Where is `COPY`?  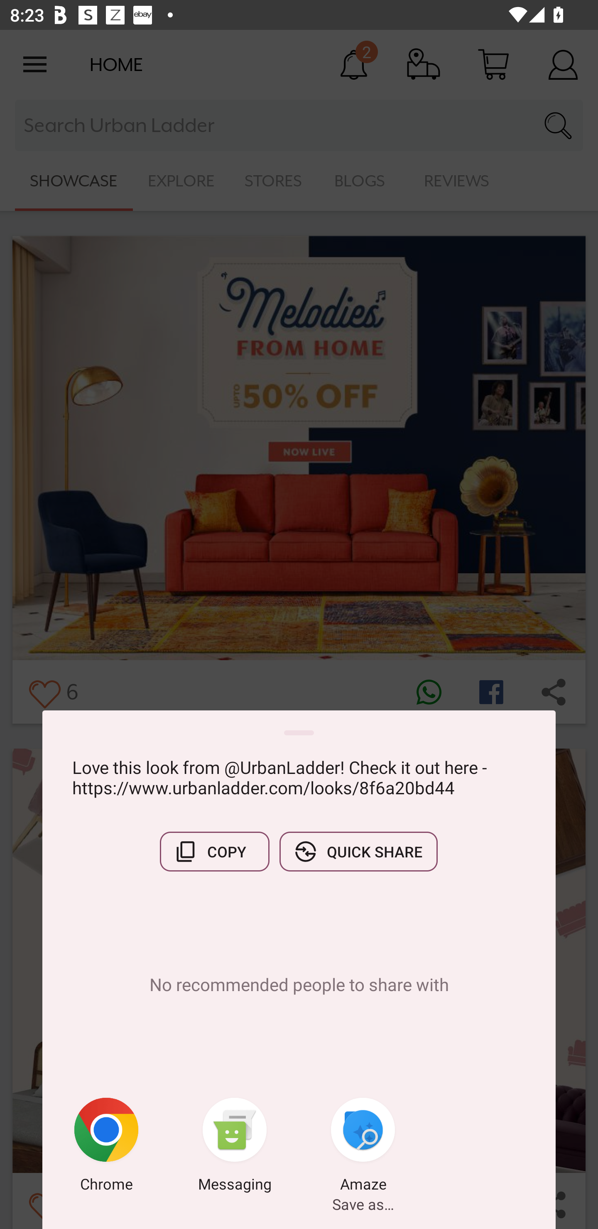
COPY is located at coordinates (214, 852).